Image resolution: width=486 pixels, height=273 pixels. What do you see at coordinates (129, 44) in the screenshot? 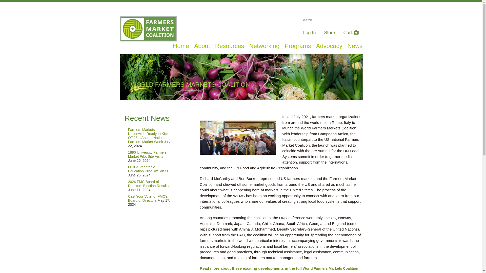
I see `Skip to content` at bounding box center [129, 44].